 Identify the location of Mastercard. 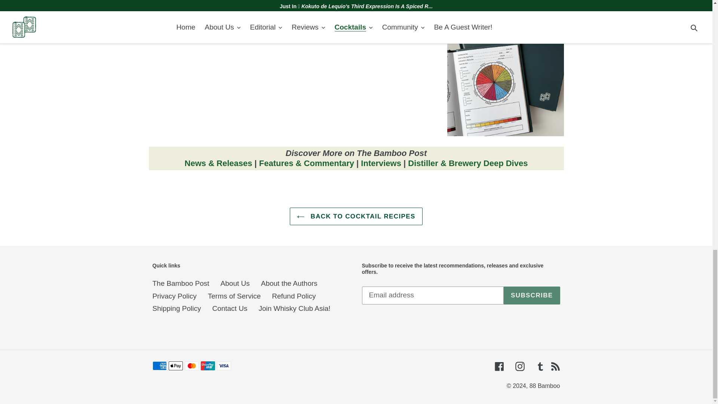
(191, 366).